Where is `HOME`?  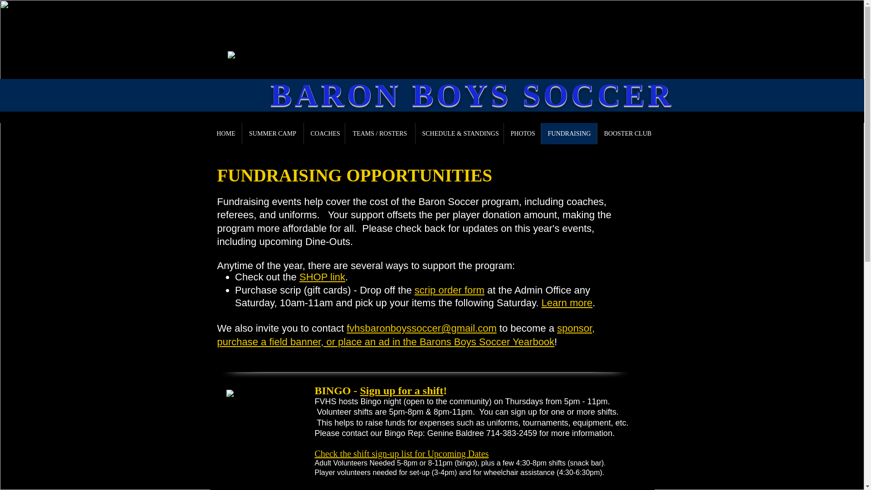 HOME is located at coordinates (225, 133).